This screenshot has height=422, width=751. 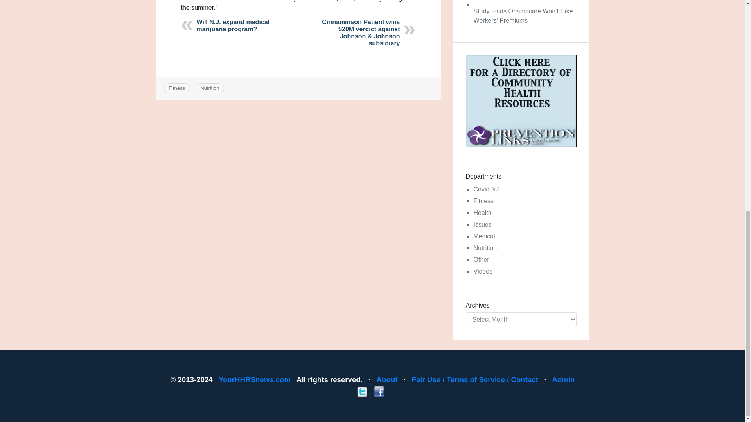 What do you see at coordinates (486, 189) in the screenshot?
I see `Covid NJ` at bounding box center [486, 189].